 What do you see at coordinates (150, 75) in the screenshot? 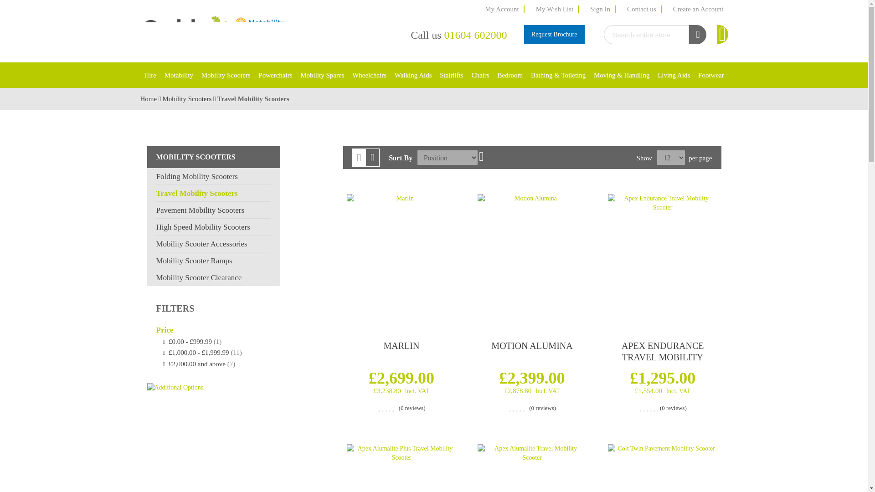
I see `Hire` at bounding box center [150, 75].